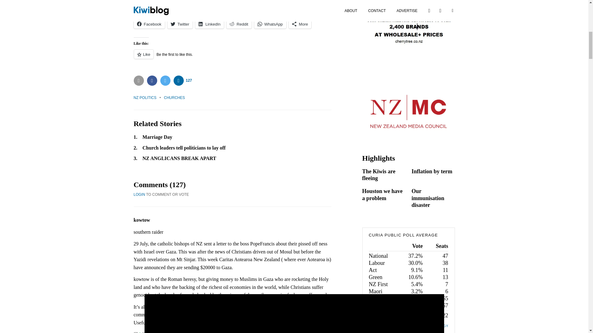 The height and width of the screenshot is (333, 593). What do you see at coordinates (175, 97) in the screenshot?
I see `CHURCHES` at bounding box center [175, 97].